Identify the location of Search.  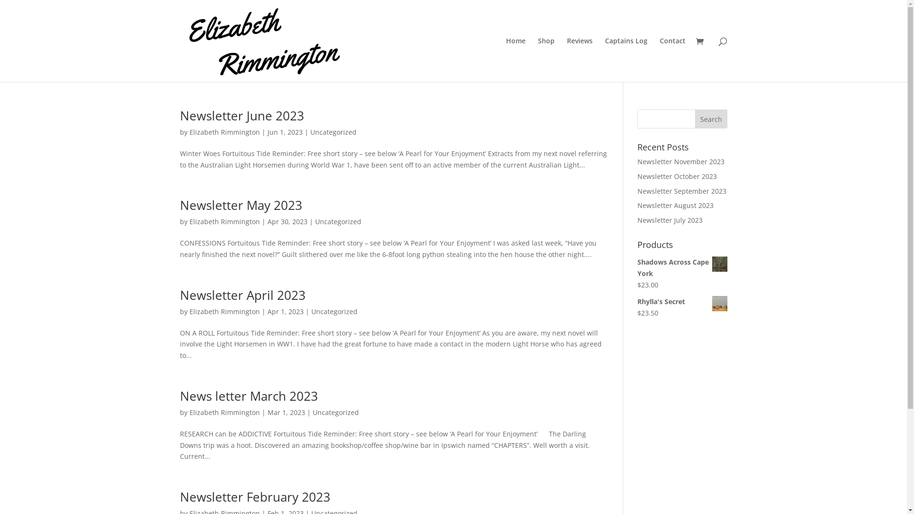
(711, 119).